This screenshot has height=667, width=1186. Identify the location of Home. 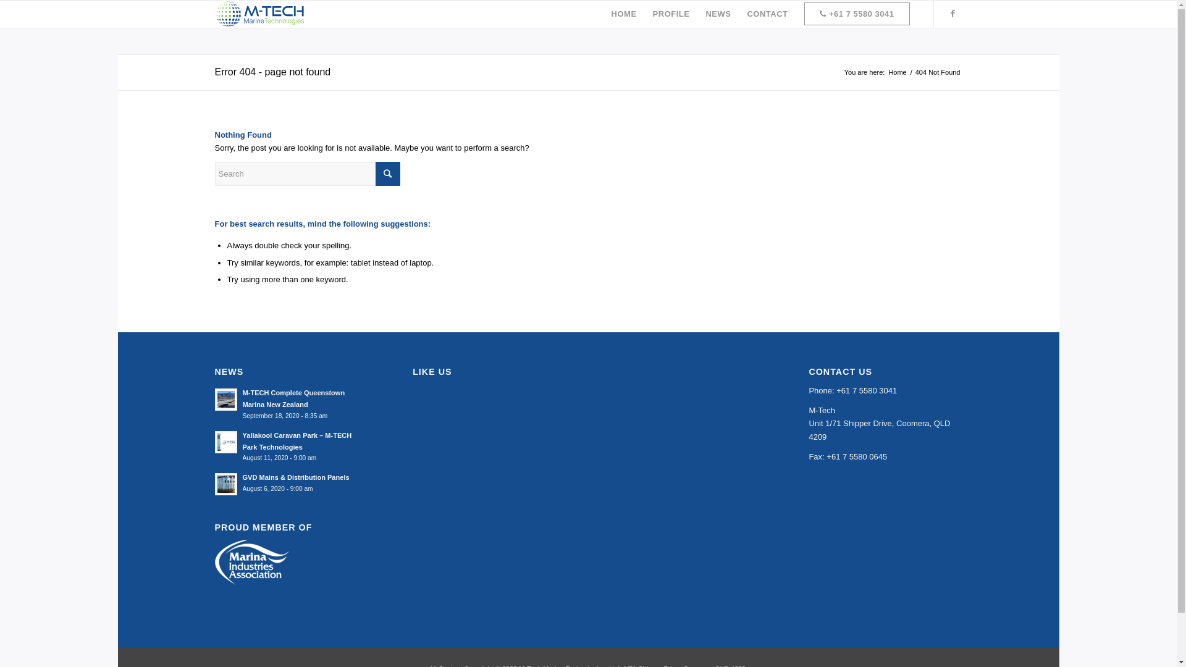
(897, 73).